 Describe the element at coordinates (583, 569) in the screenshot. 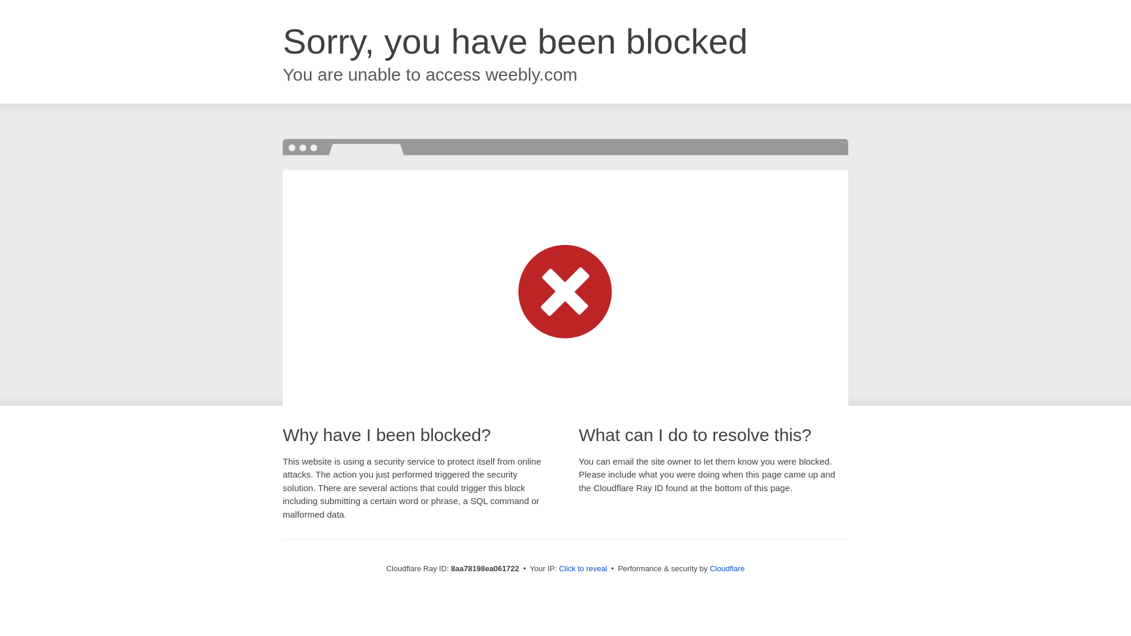

I see `Click to reveal` at that location.